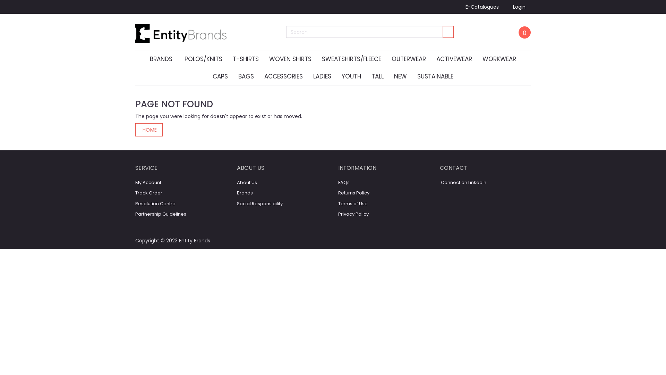 The height and width of the screenshot is (375, 666). Describe the element at coordinates (409, 59) in the screenshot. I see `OUTERWEAR` at that location.